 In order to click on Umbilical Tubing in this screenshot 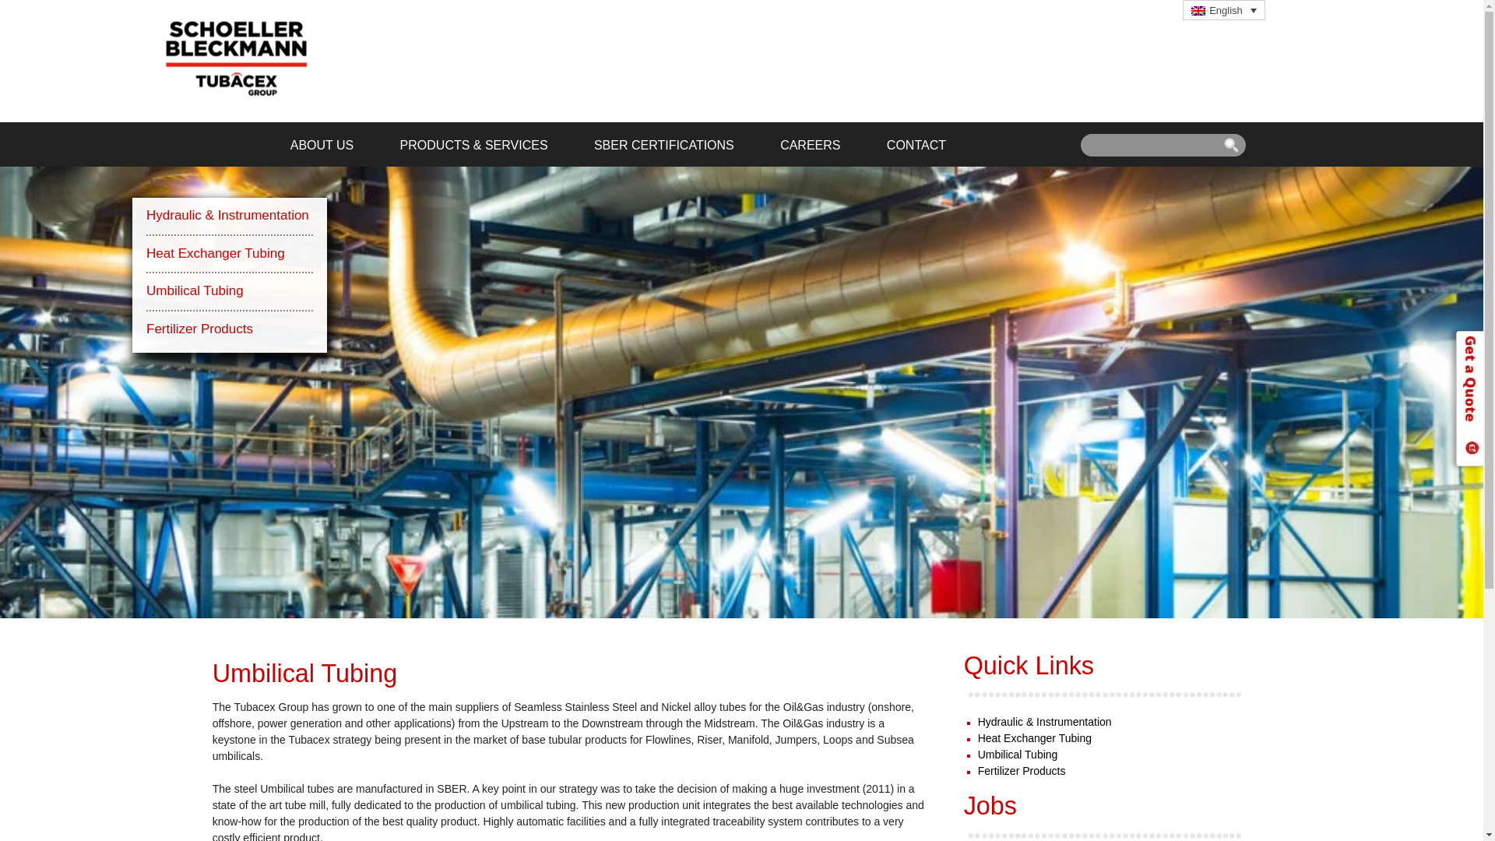, I will do `click(1018, 755)`.